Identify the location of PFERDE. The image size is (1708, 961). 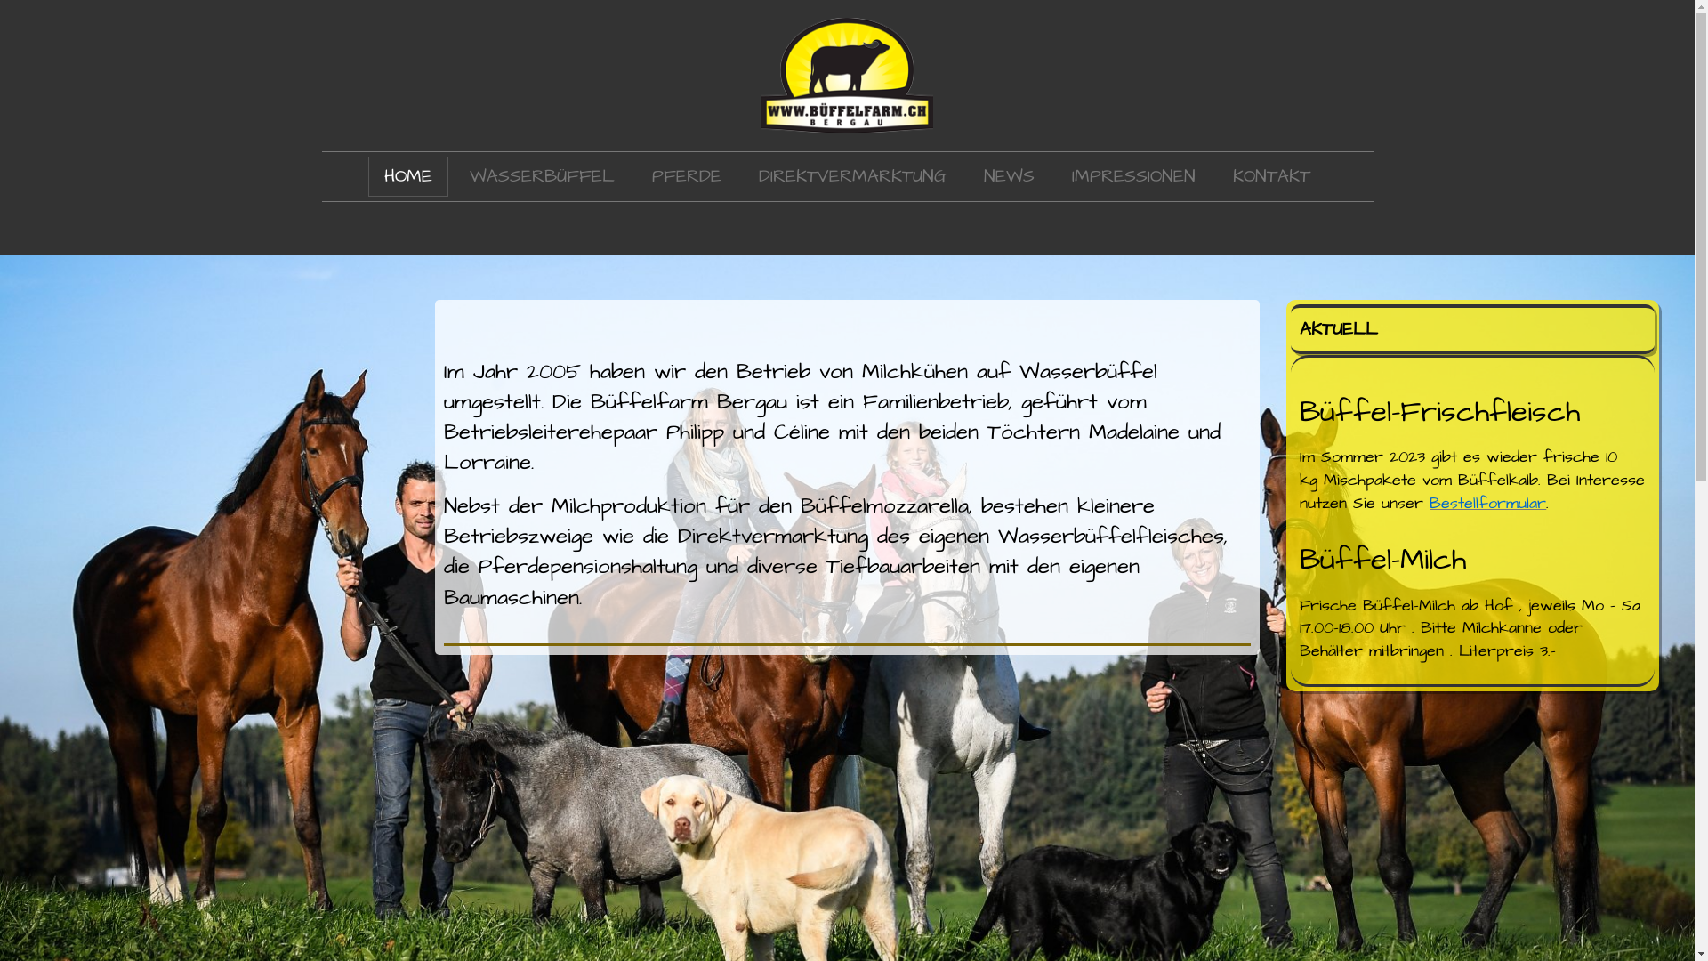
(687, 176).